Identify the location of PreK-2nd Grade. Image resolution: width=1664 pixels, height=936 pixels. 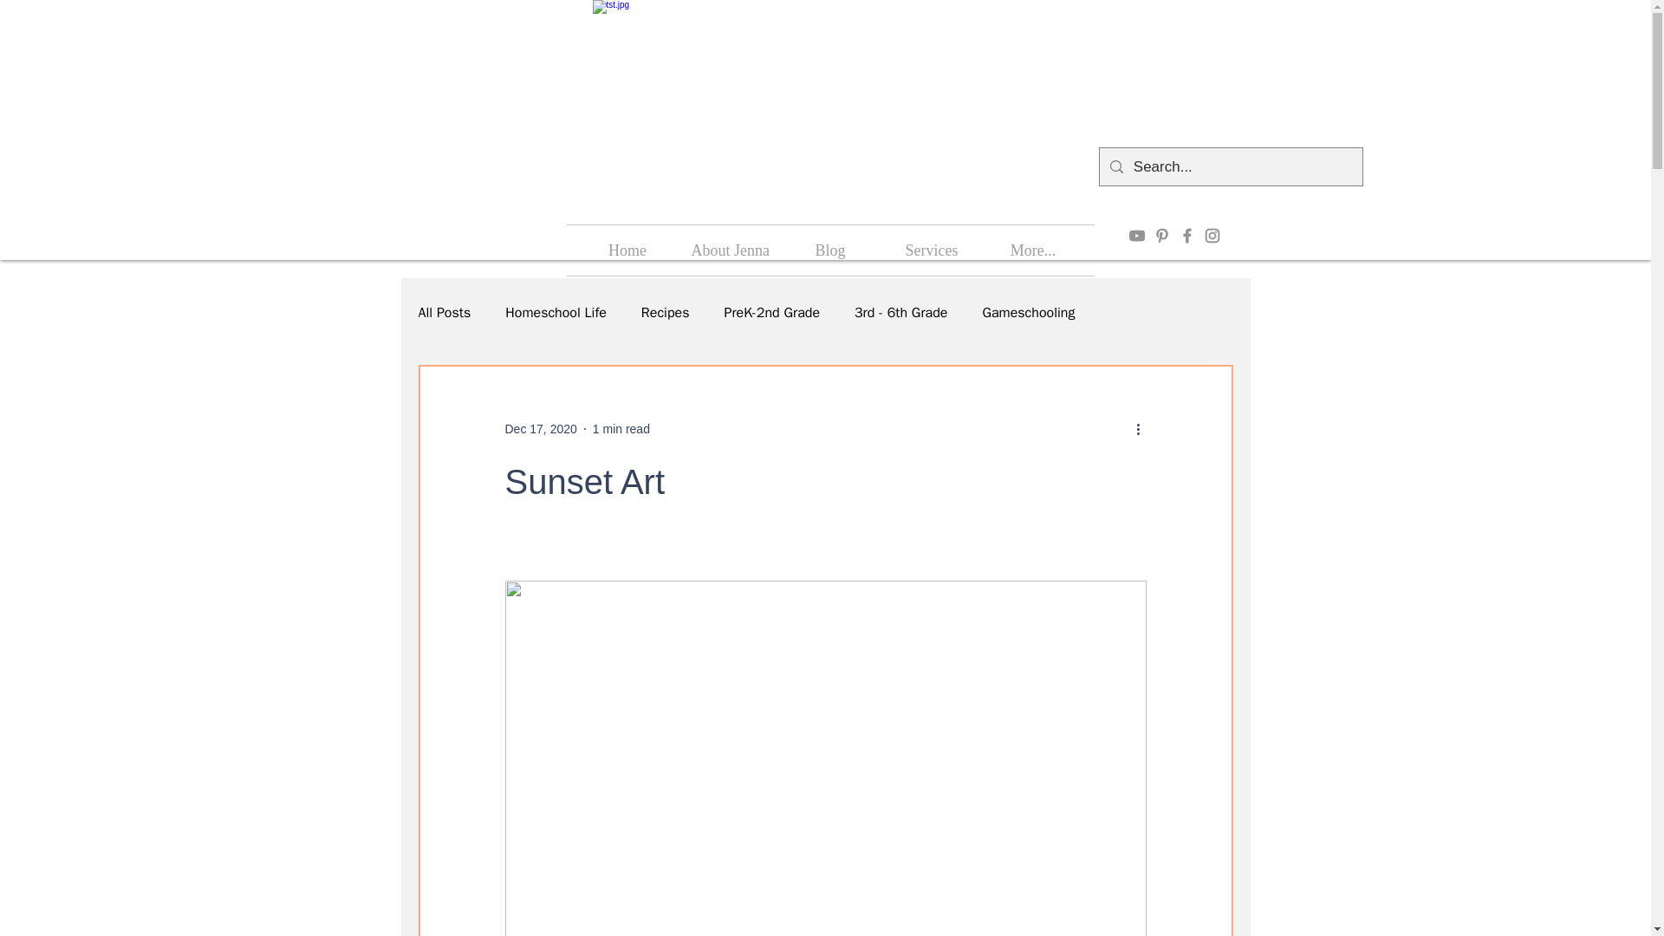
(771, 312).